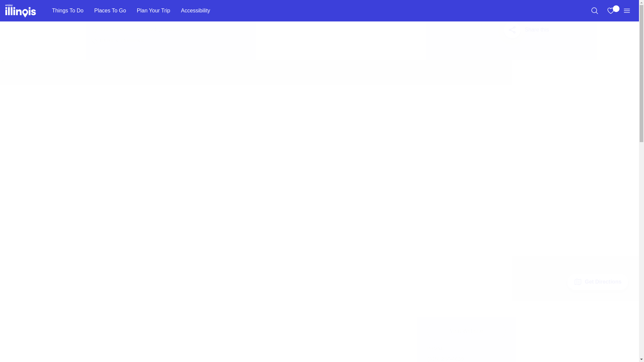  Describe the element at coordinates (154, 11) in the screenshot. I see `Plan Your Trip` at that location.